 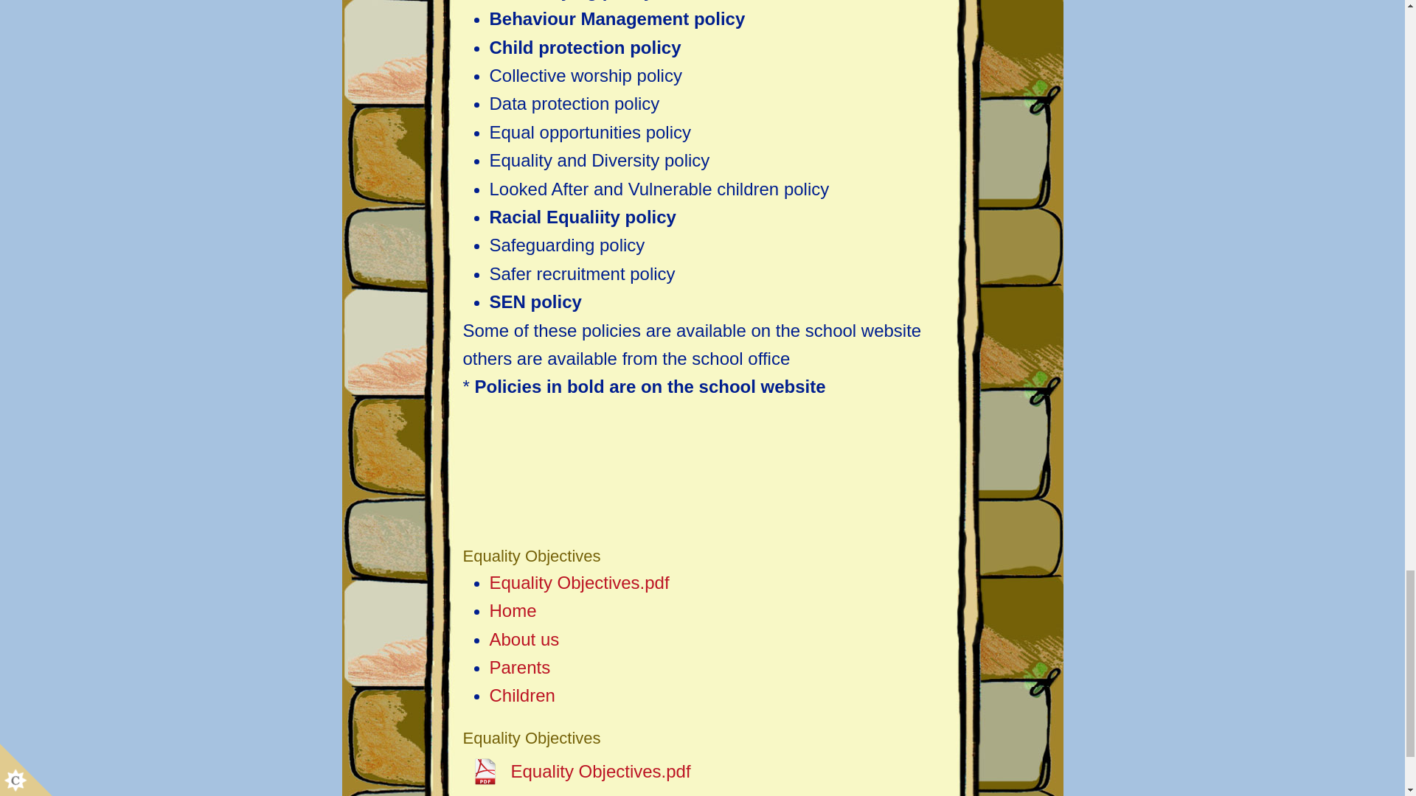 I want to click on Children, so click(x=522, y=694).